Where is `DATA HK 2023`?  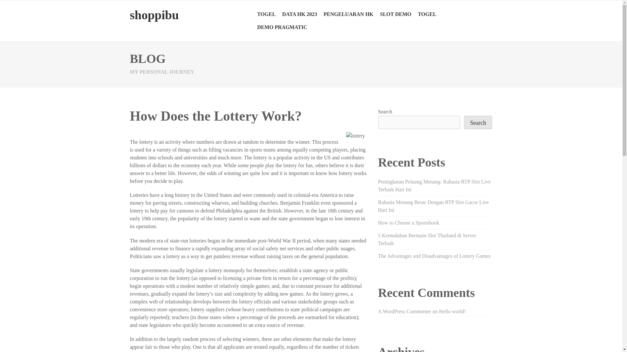 DATA HK 2023 is located at coordinates (300, 14).